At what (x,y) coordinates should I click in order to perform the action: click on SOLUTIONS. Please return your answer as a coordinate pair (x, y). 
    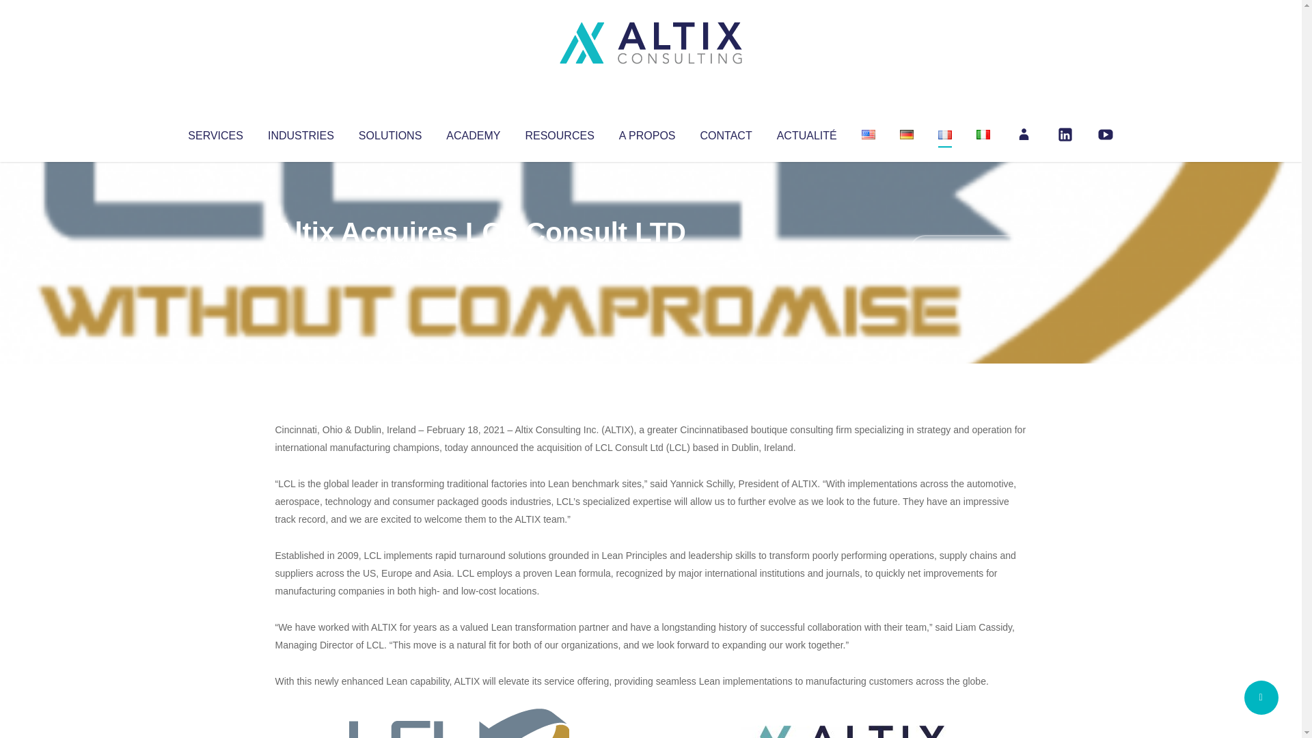
    Looking at the image, I should click on (389, 133).